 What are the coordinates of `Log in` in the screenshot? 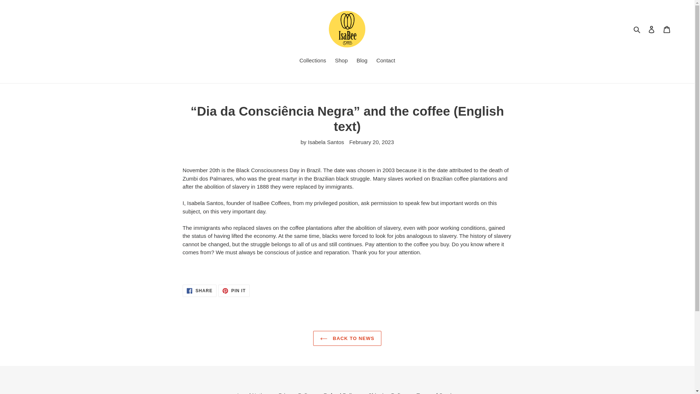 It's located at (652, 29).